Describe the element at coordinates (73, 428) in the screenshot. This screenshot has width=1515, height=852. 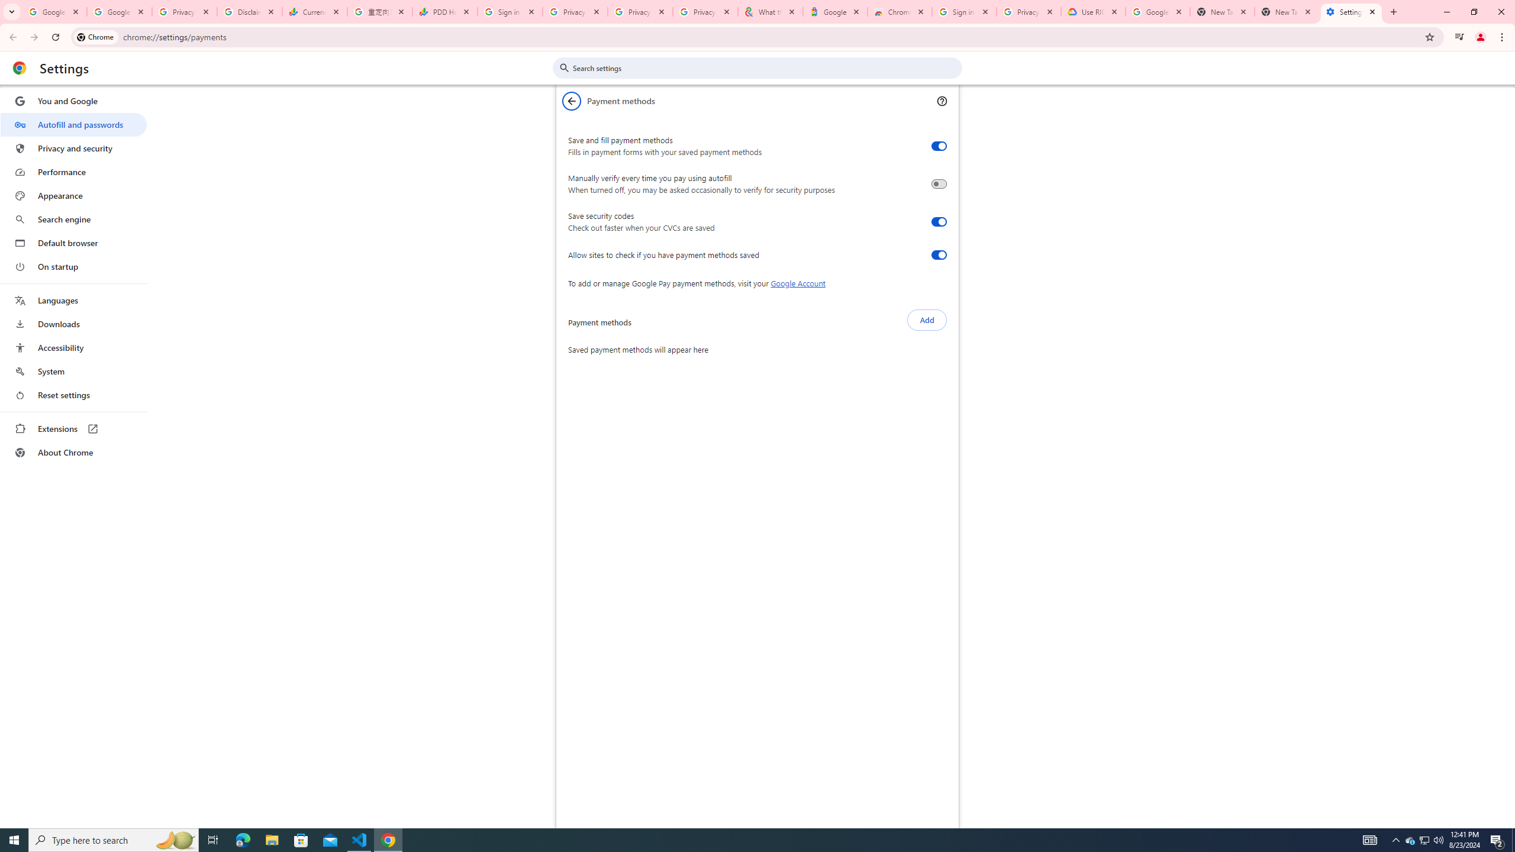
I see `Extensions` at that location.